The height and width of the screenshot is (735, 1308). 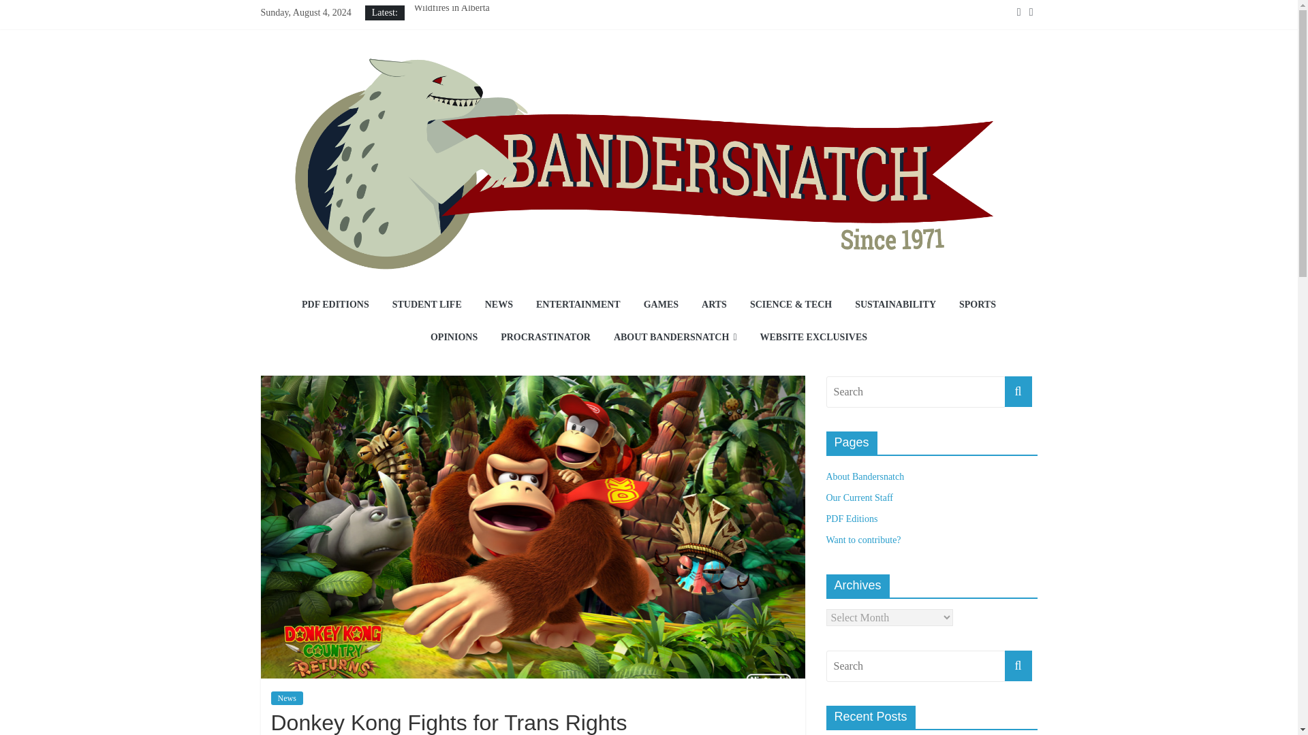 I want to click on About Bandersnatch, so click(x=864, y=476).